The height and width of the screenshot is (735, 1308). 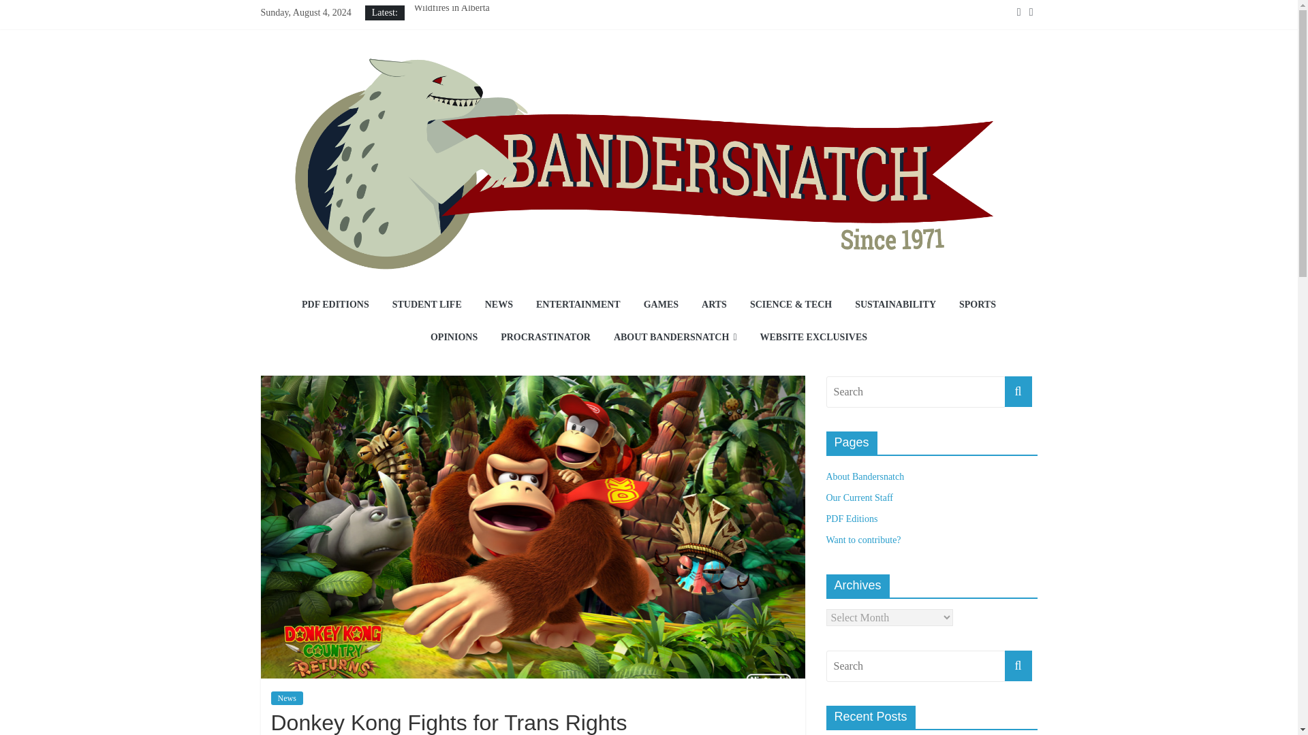 I want to click on About Bandersnatch, so click(x=864, y=476).